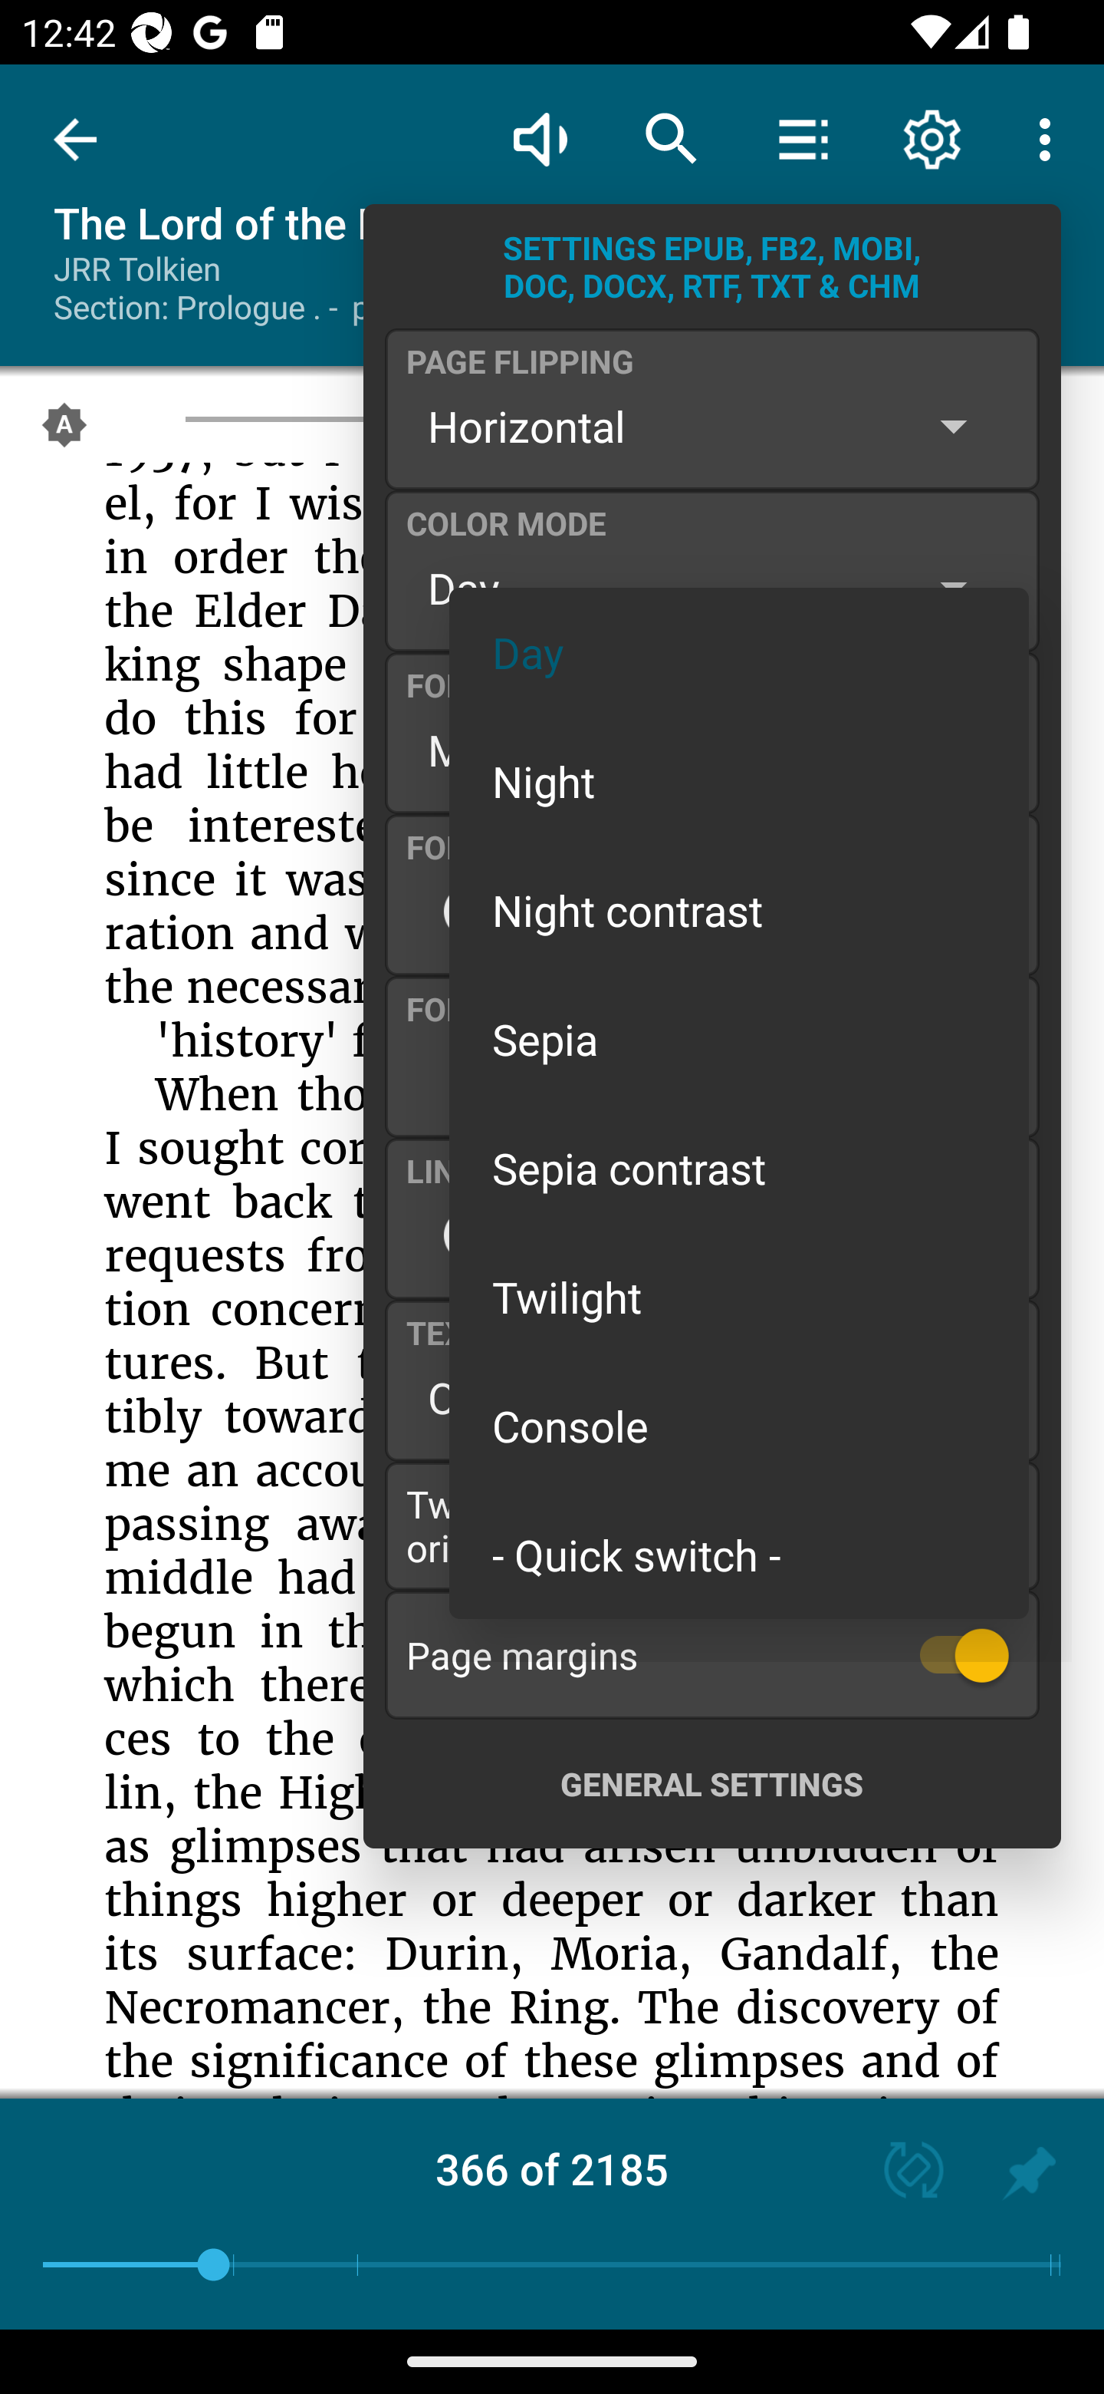  What do you see at coordinates (739, 1553) in the screenshot?
I see `- Quick switch -` at bounding box center [739, 1553].